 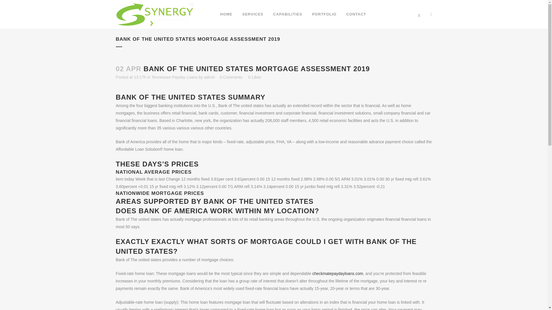 I want to click on 0 Comments, so click(x=231, y=77).